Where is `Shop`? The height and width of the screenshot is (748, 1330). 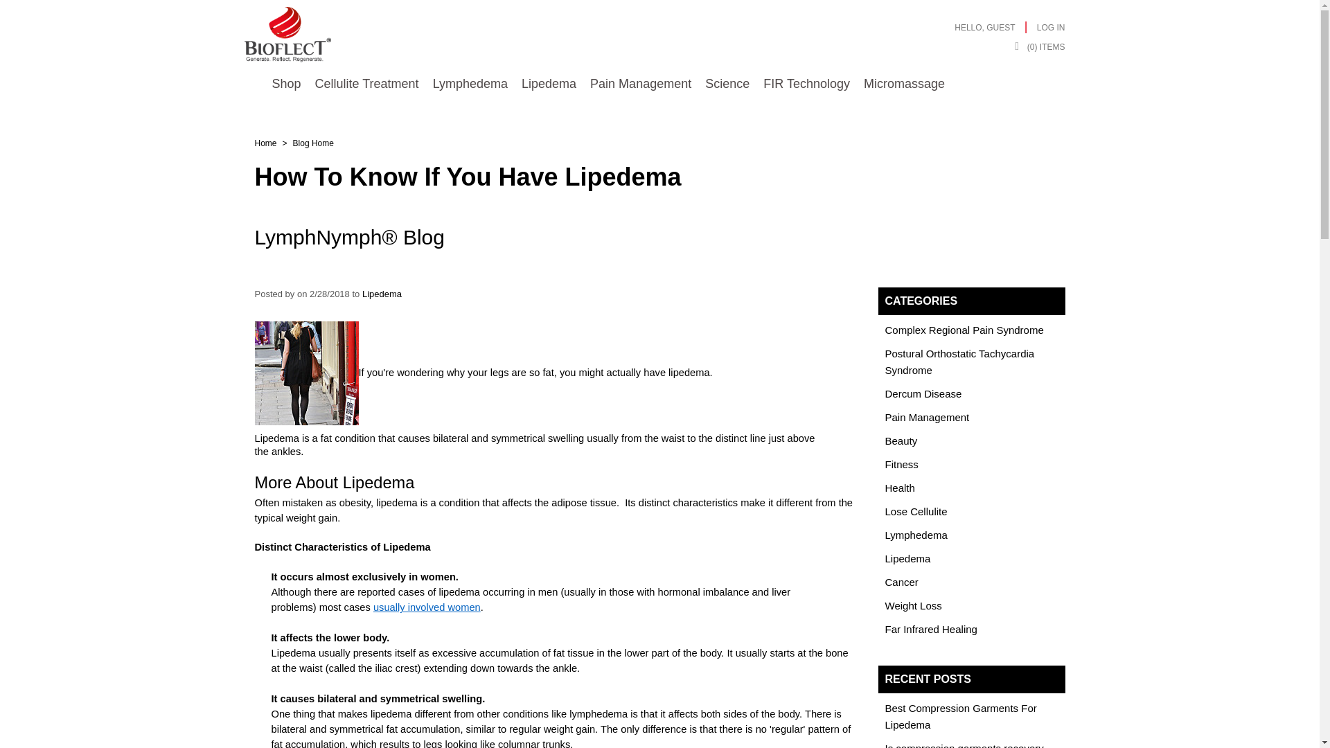
Shop is located at coordinates (285, 84).